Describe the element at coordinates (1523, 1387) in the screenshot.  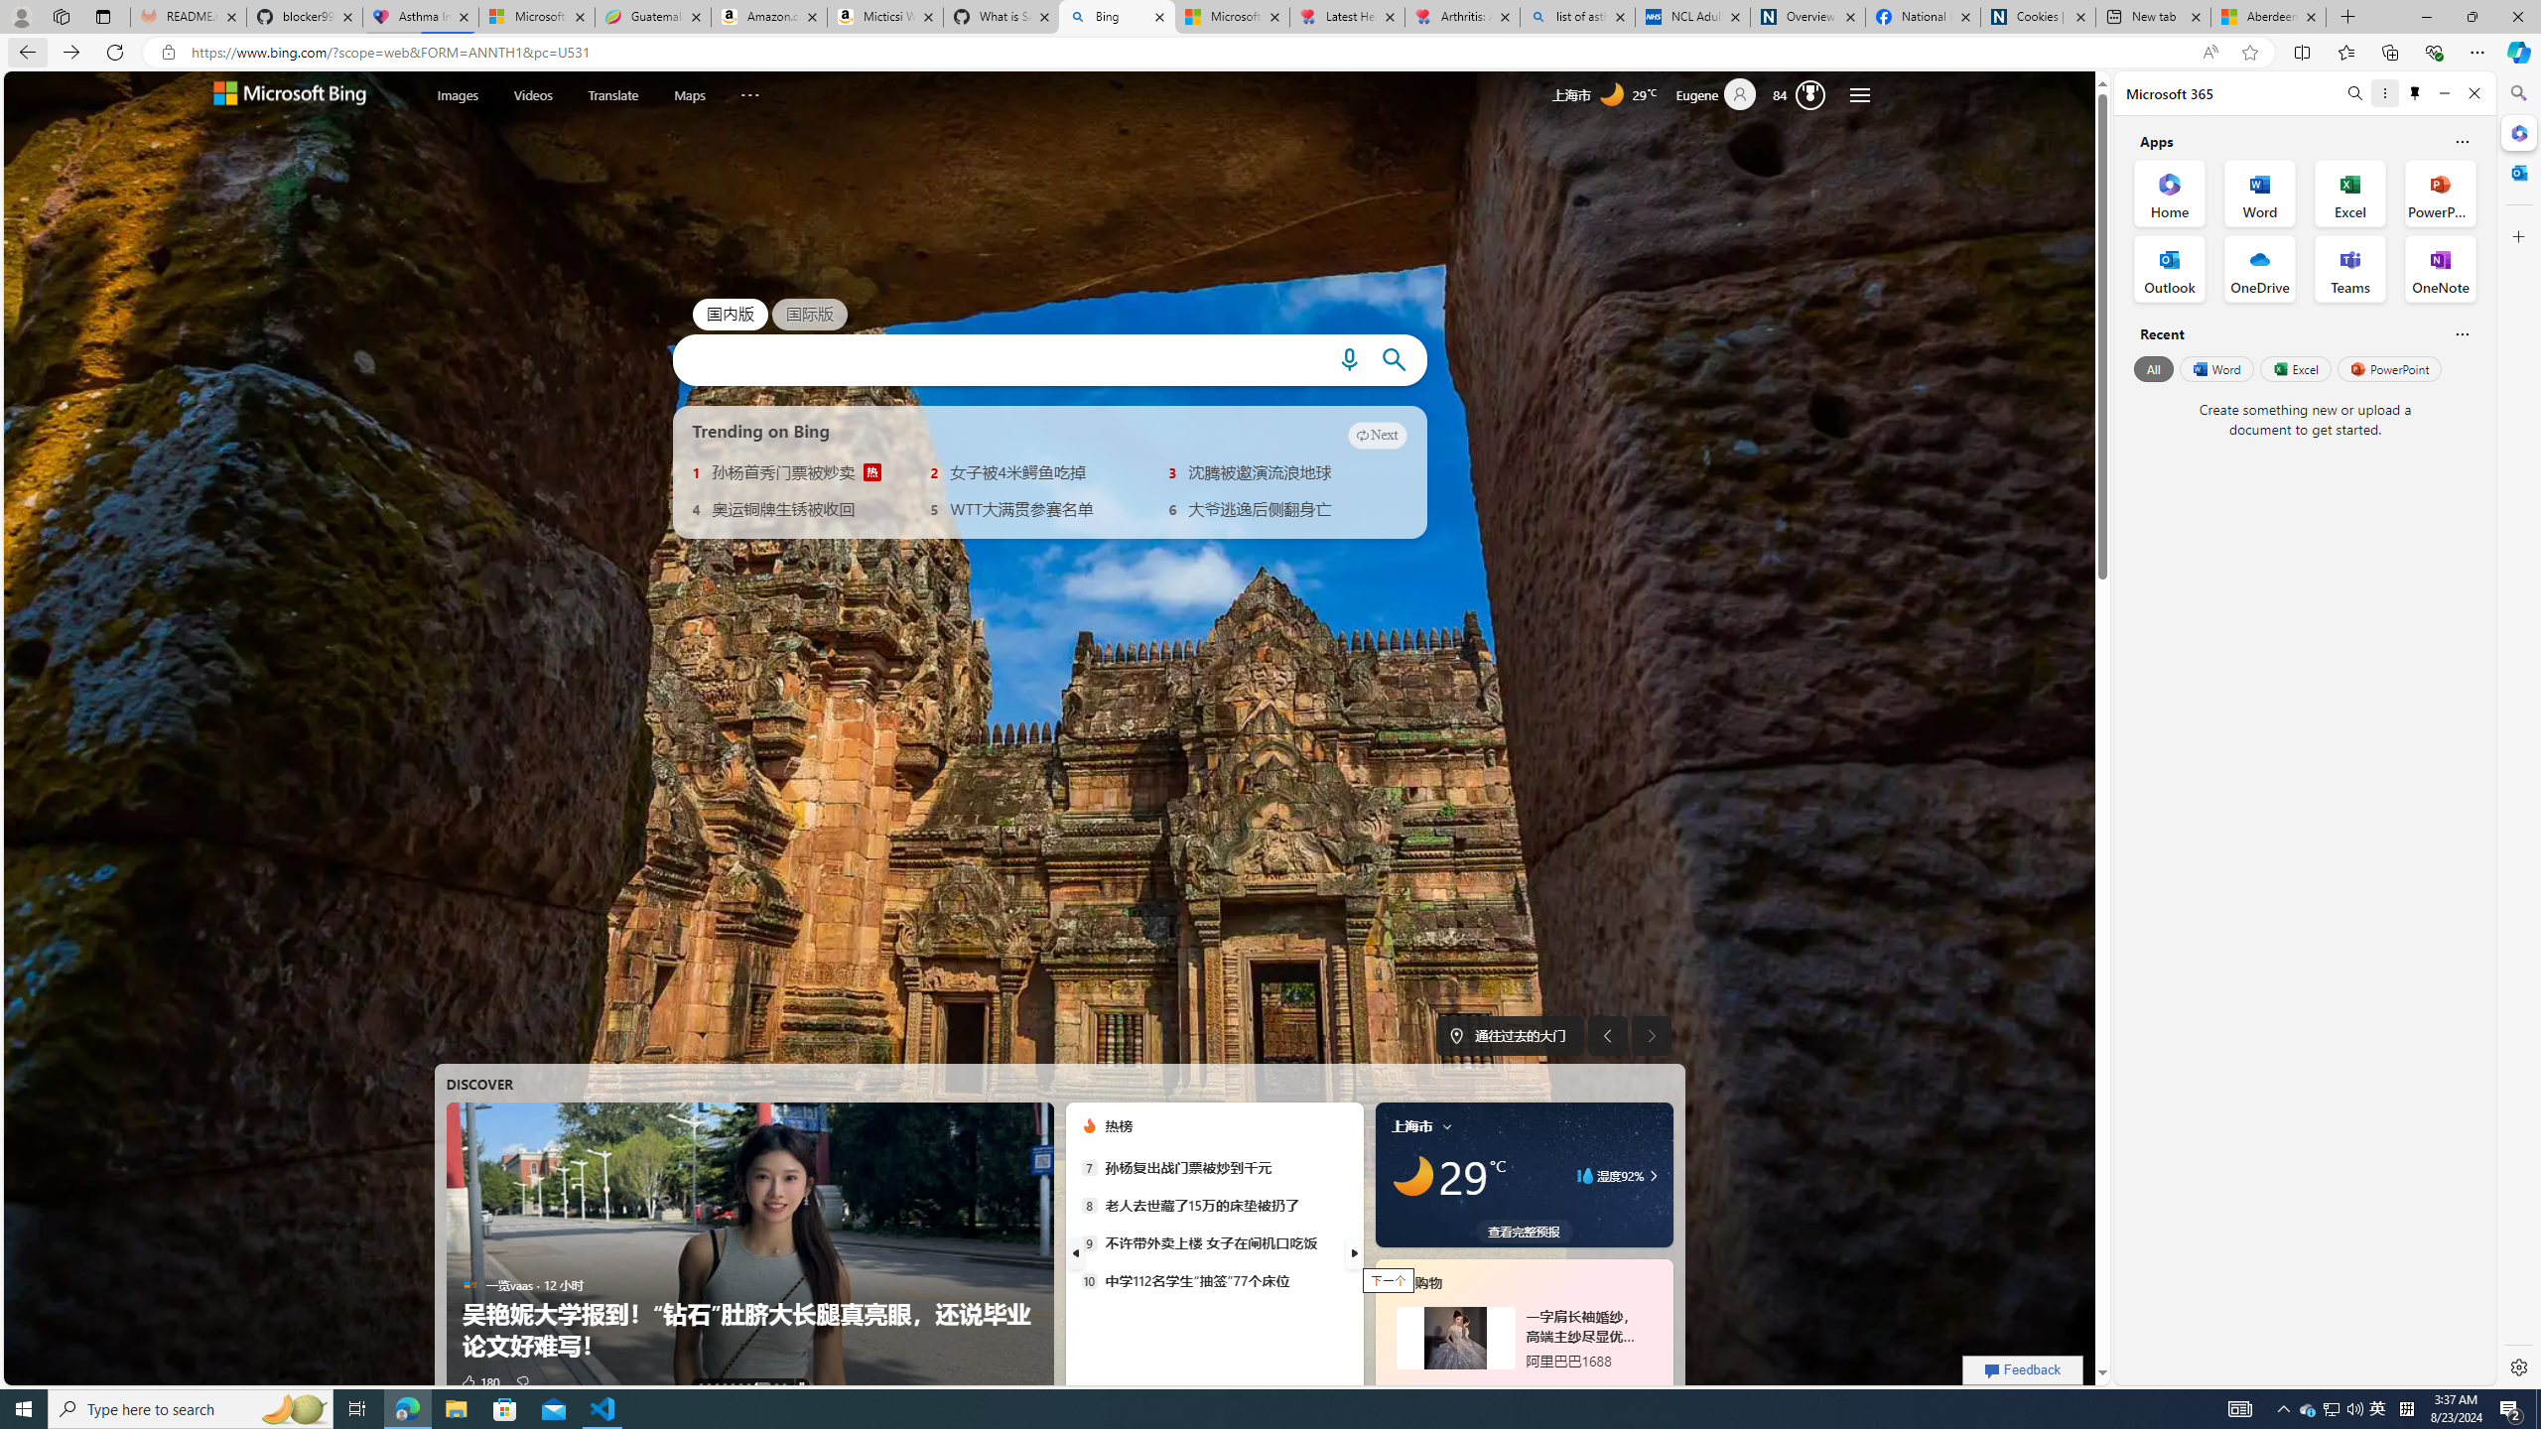
I see `tab-7` at that location.